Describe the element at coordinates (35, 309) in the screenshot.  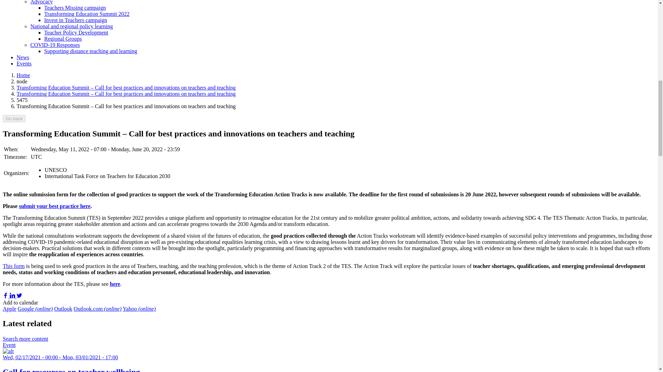
I see `Add to Google Calendar` at that location.